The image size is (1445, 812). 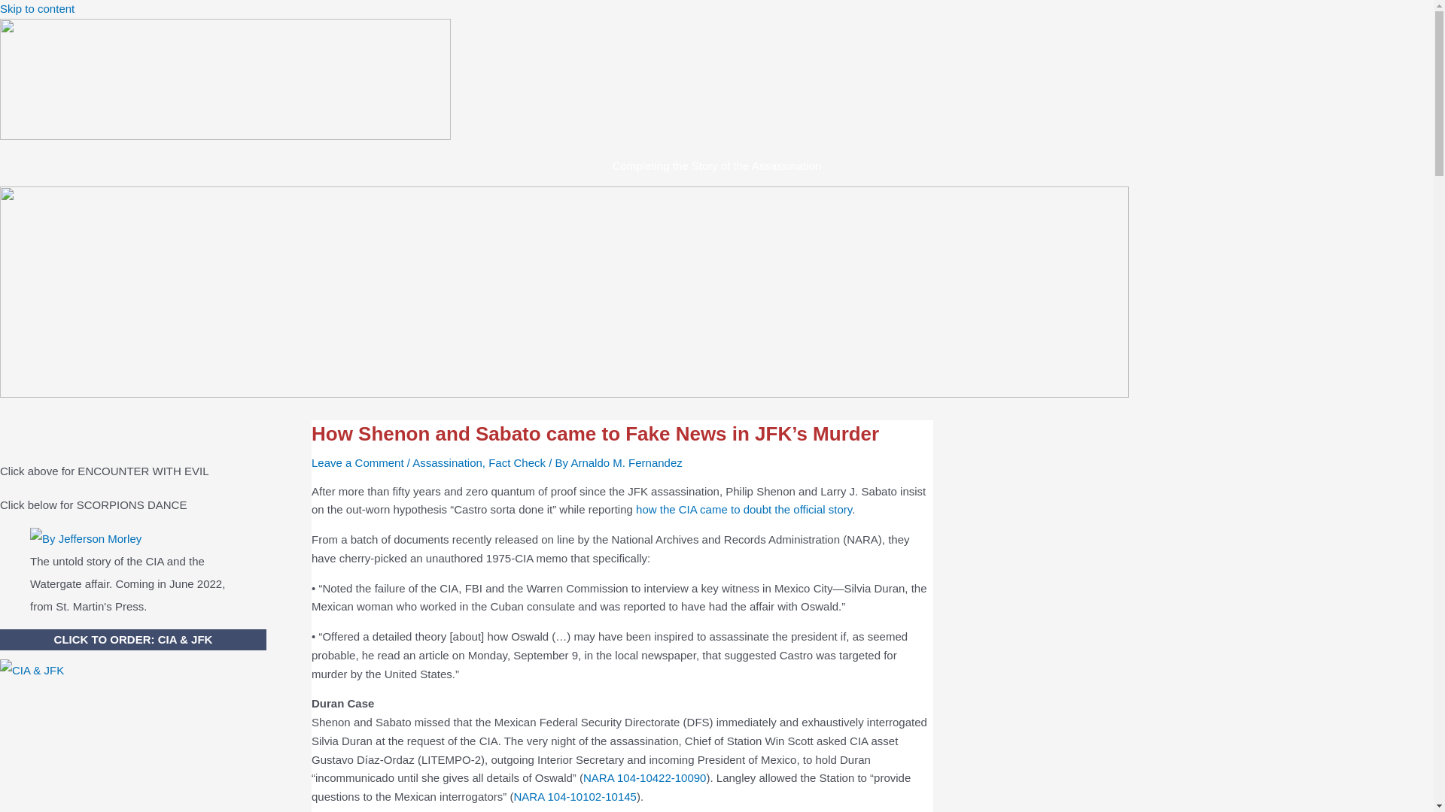 I want to click on Leave a Comment, so click(x=358, y=462).